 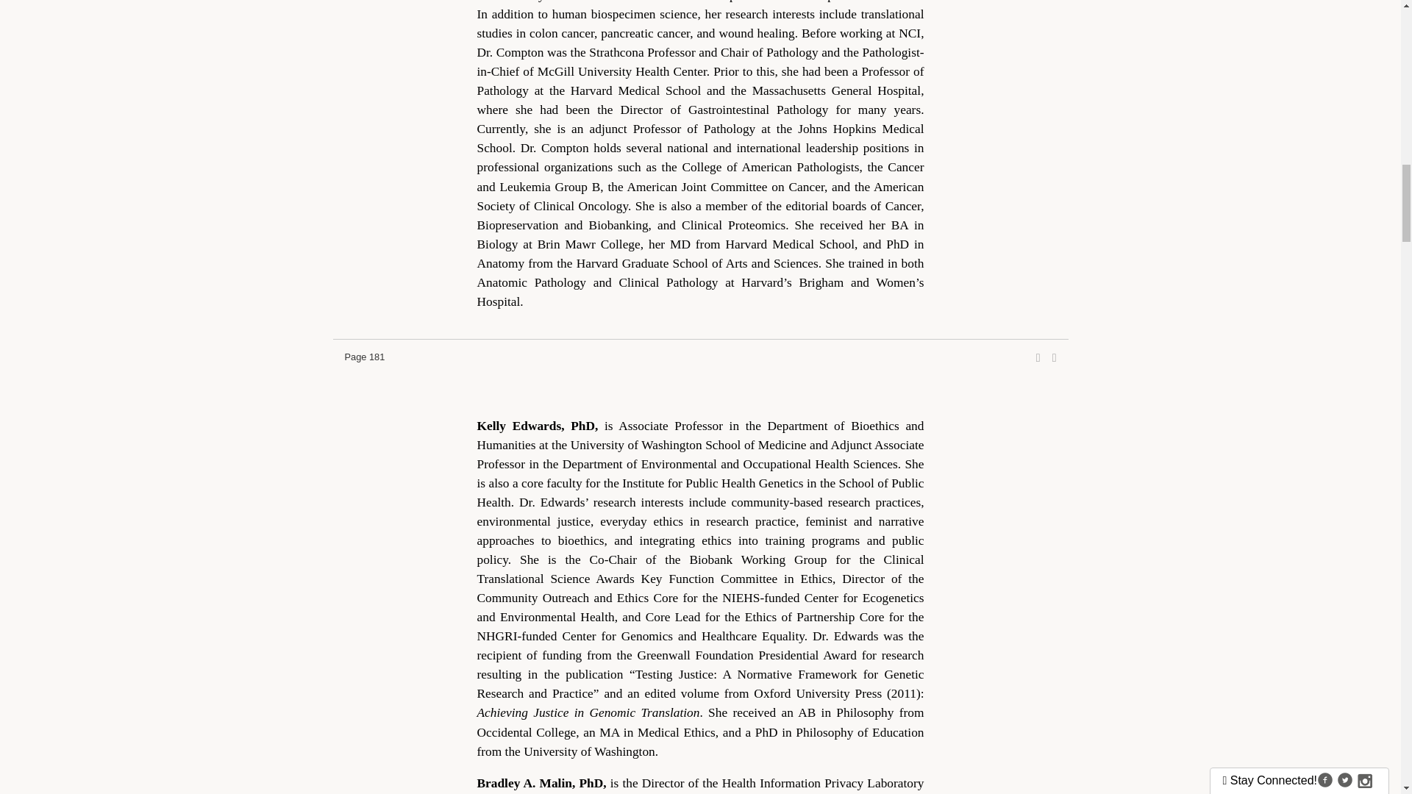 What do you see at coordinates (1054, 357) in the screenshot?
I see `Cite this page` at bounding box center [1054, 357].